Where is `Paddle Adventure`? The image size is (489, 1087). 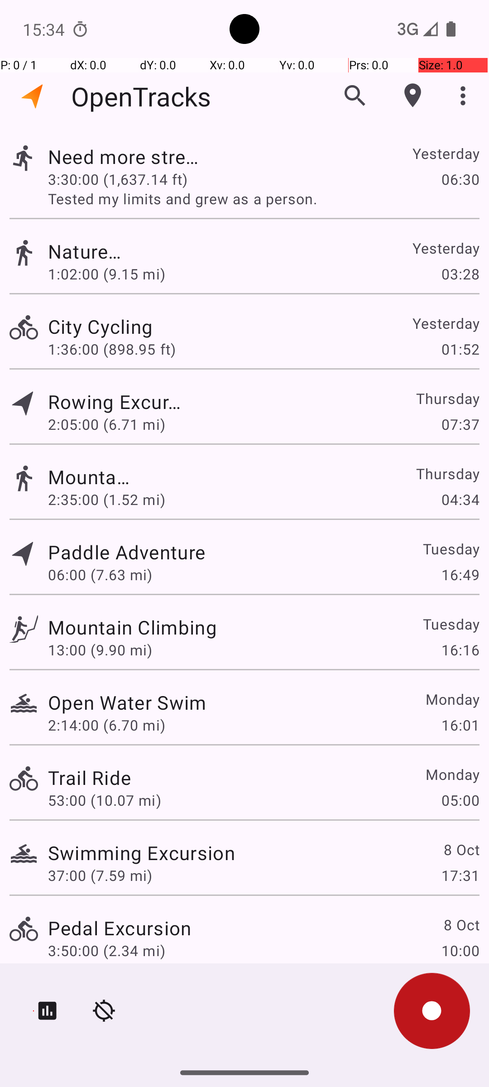 Paddle Adventure is located at coordinates (127, 552).